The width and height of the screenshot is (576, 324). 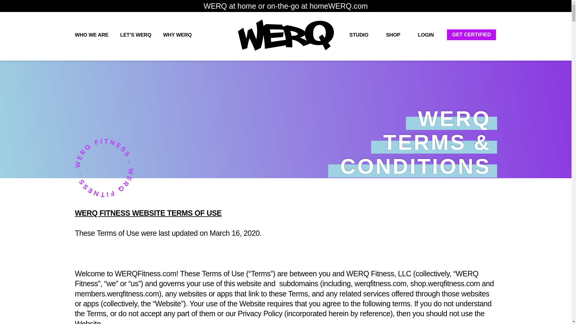 What do you see at coordinates (358, 35) in the screenshot?
I see `STUDIO` at bounding box center [358, 35].